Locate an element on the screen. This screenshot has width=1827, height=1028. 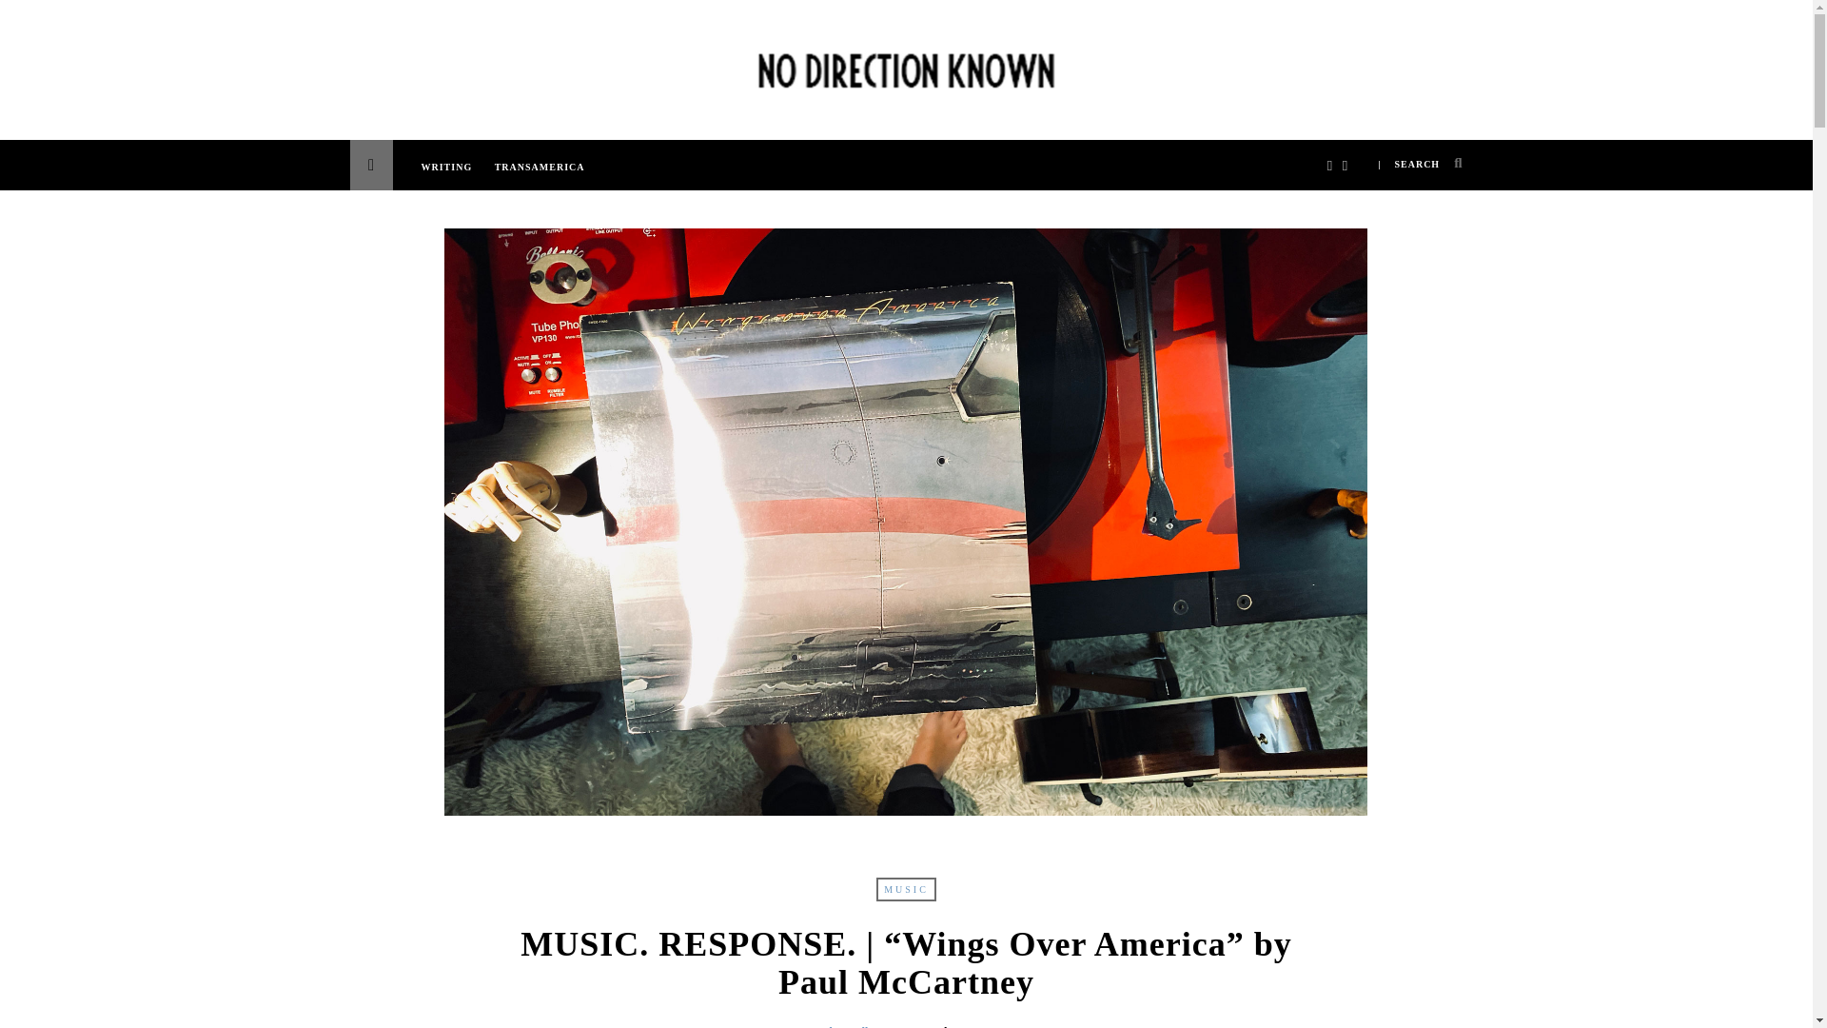
MUSIC is located at coordinates (906, 889).